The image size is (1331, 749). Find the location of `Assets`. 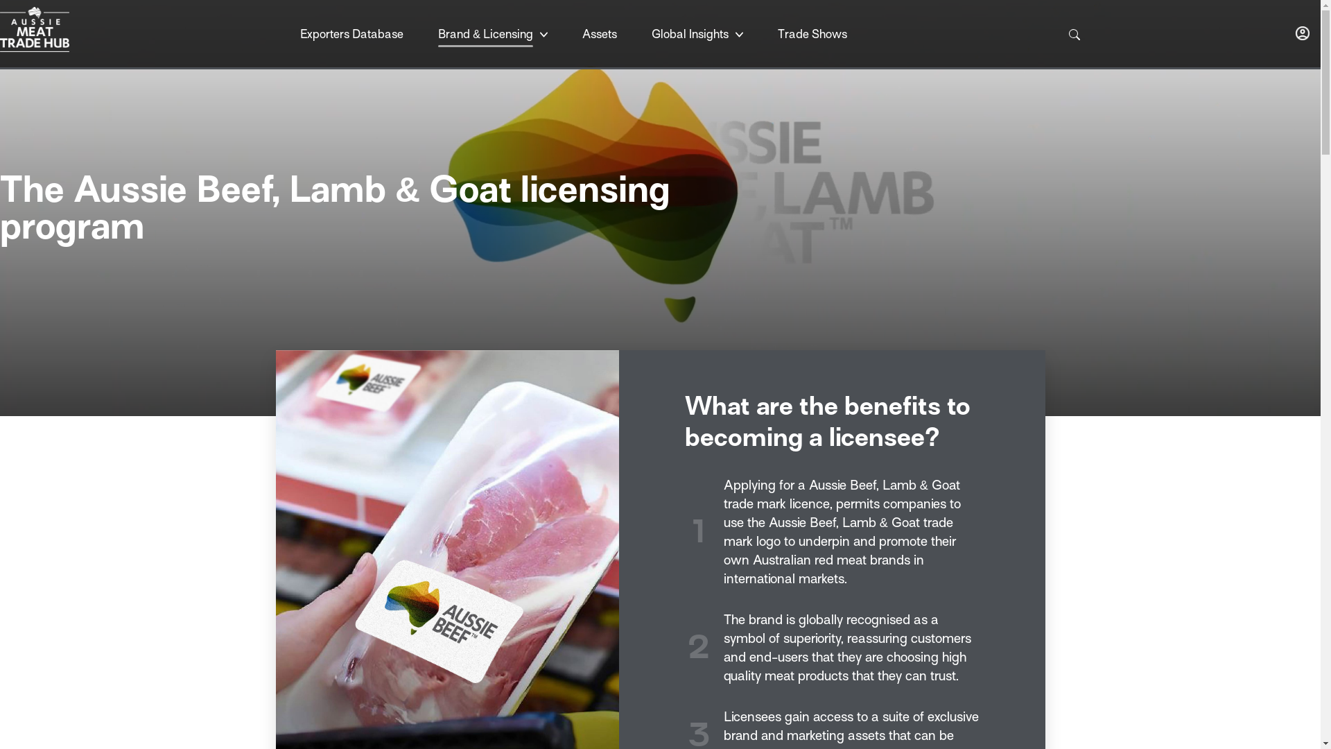

Assets is located at coordinates (600, 35).